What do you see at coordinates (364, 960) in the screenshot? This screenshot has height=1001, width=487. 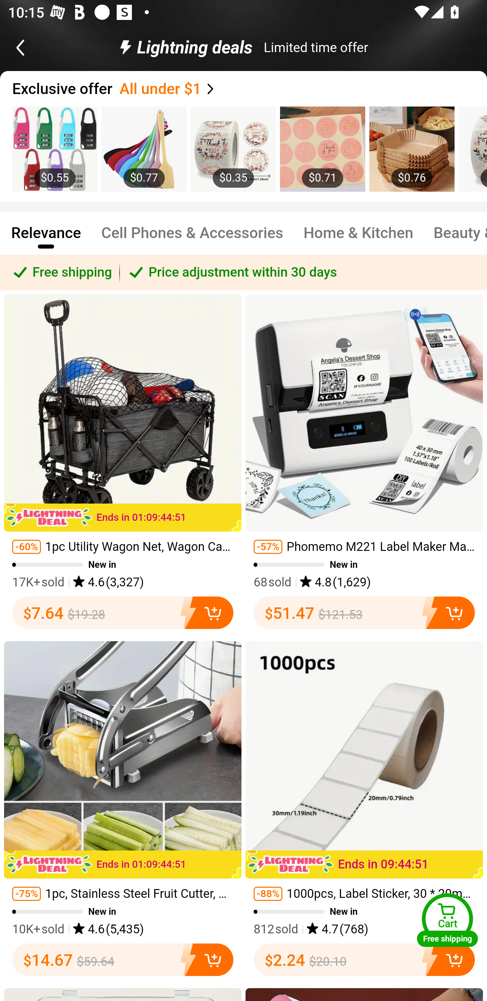 I see `$2.24 $20.10` at bounding box center [364, 960].